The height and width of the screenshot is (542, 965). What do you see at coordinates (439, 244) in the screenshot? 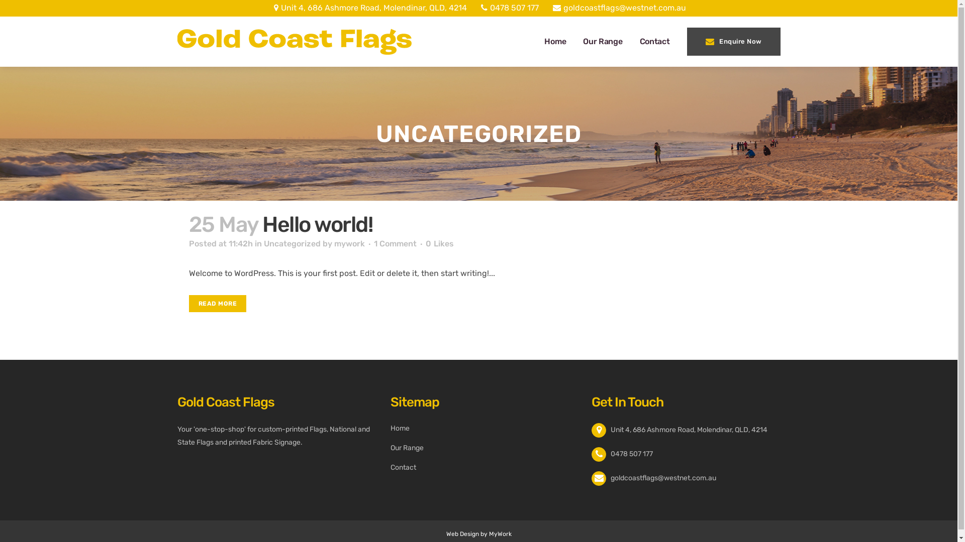
I see `0 Likes` at bounding box center [439, 244].